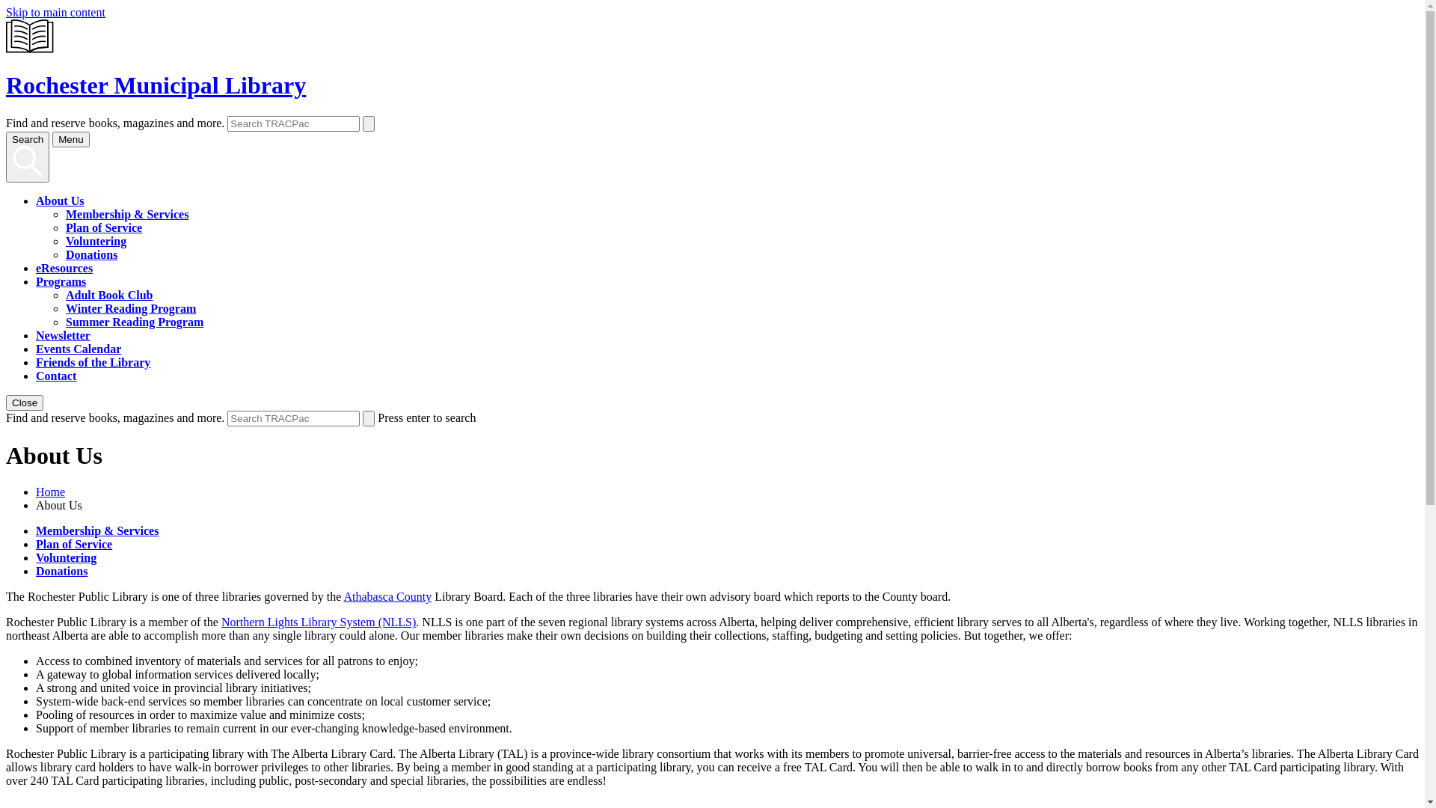 This screenshot has width=1436, height=808. What do you see at coordinates (64, 268) in the screenshot?
I see `eResources` at bounding box center [64, 268].